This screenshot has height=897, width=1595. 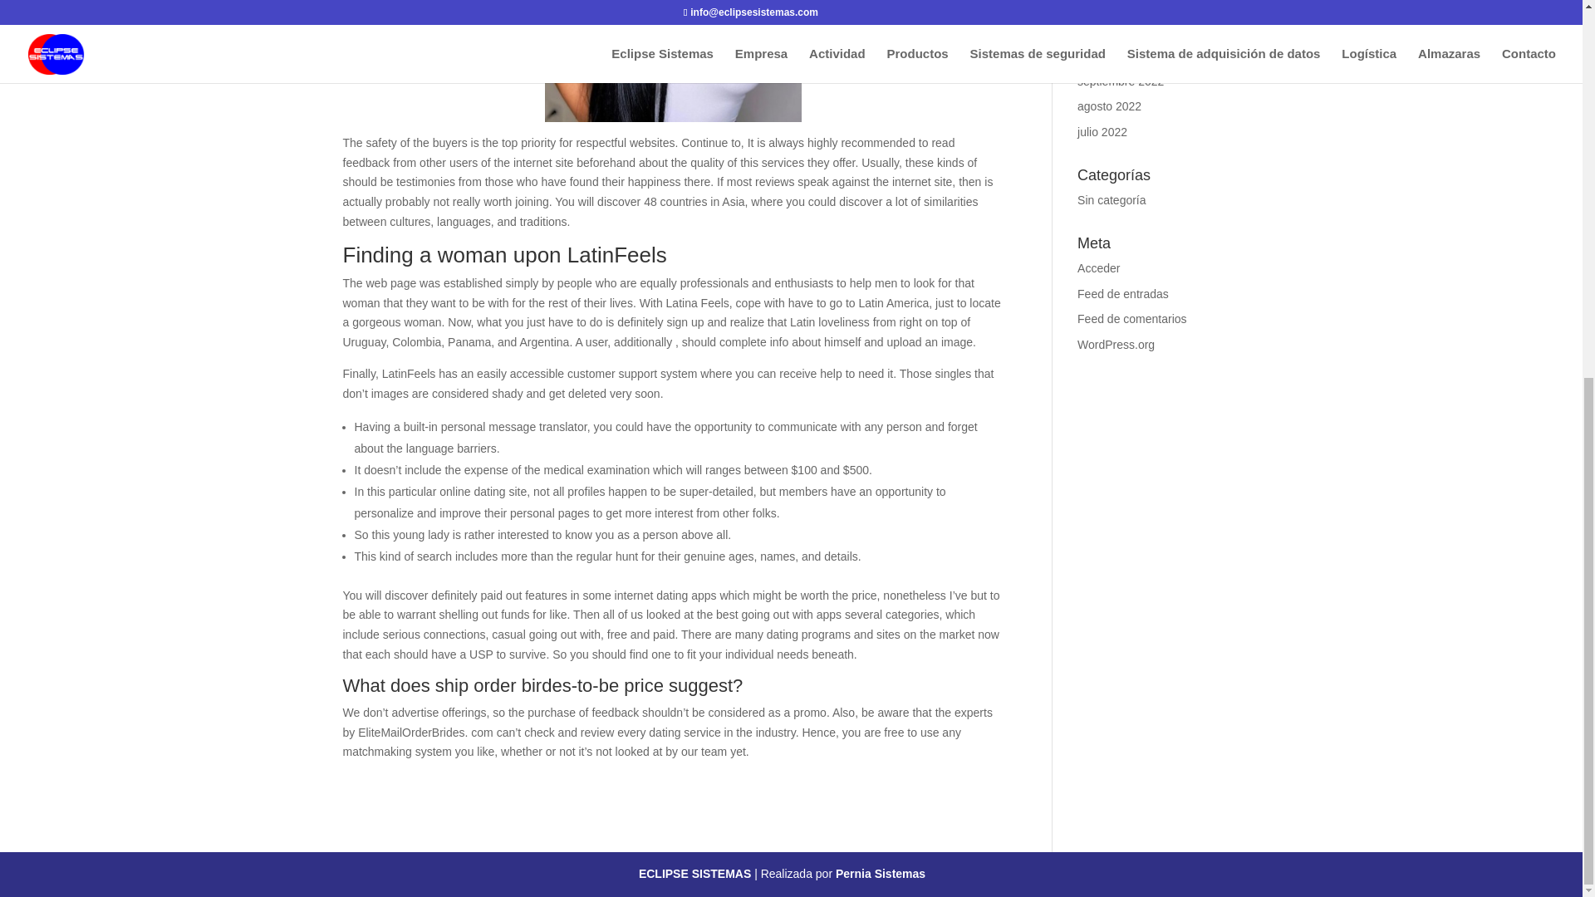 I want to click on Feed de comentarios, so click(x=1131, y=319).